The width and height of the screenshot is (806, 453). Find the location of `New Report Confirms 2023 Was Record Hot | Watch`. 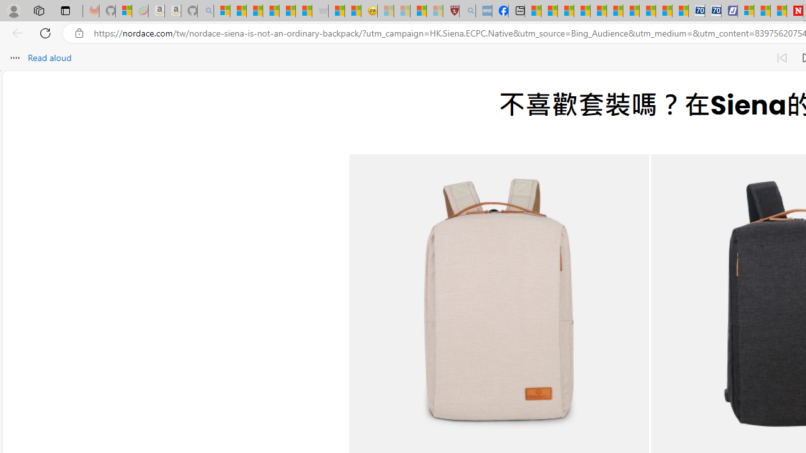

New Report Confirms 2023 Was Record Hot | Watch is located at coordinates (287, 11).